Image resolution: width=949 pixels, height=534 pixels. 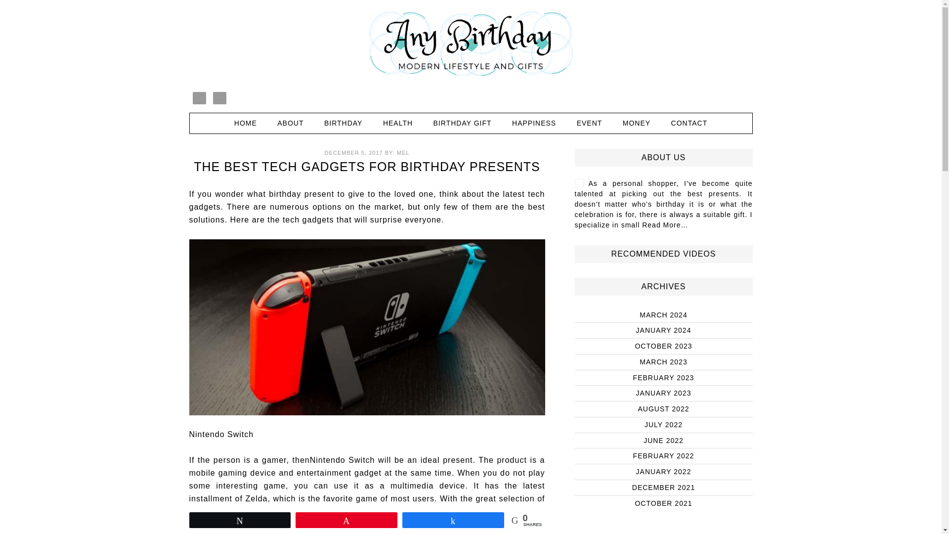 I want to click on MARCH 2024, so click(x=663, y=314).